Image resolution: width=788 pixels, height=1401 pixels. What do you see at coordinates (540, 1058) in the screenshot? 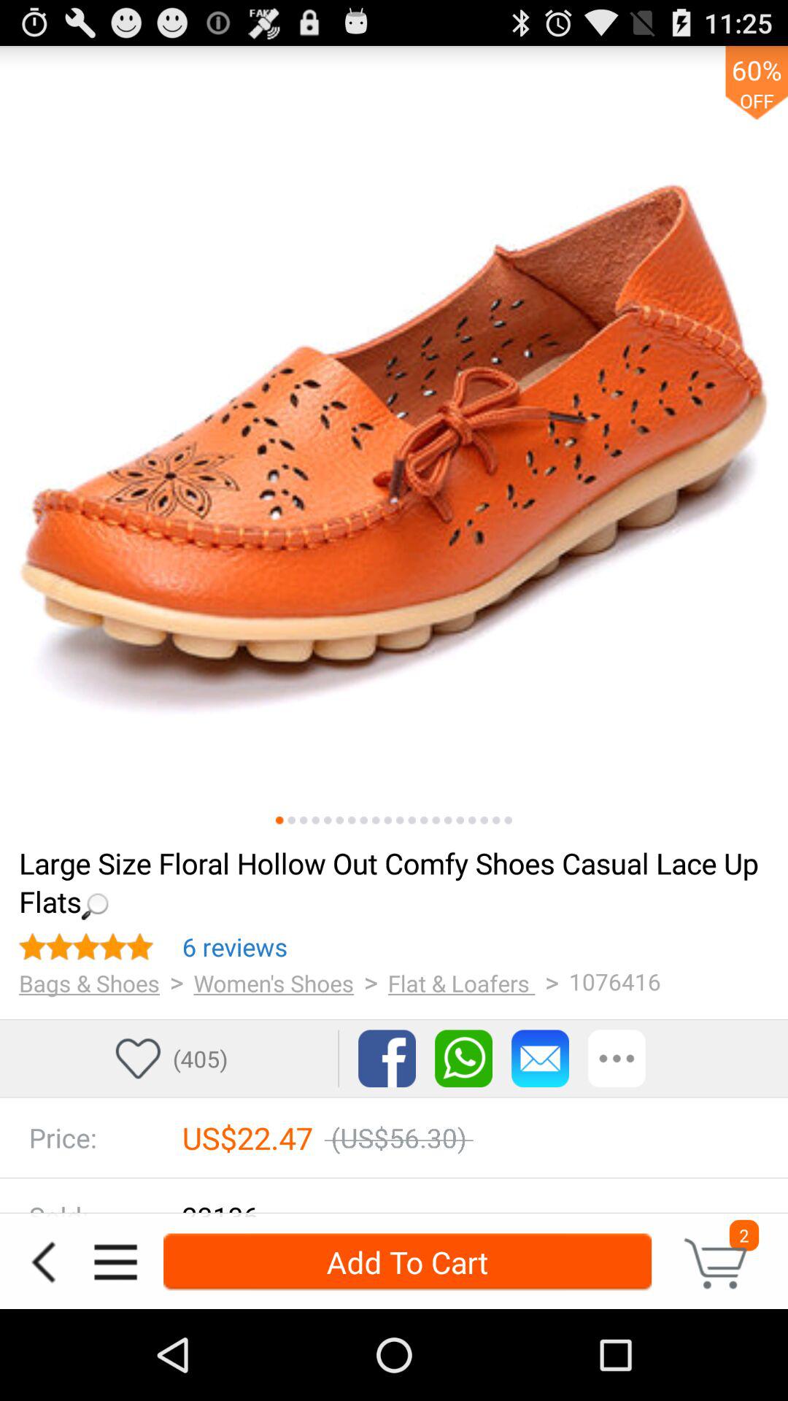
I see `share via email` at bounding box center [540, 1058].